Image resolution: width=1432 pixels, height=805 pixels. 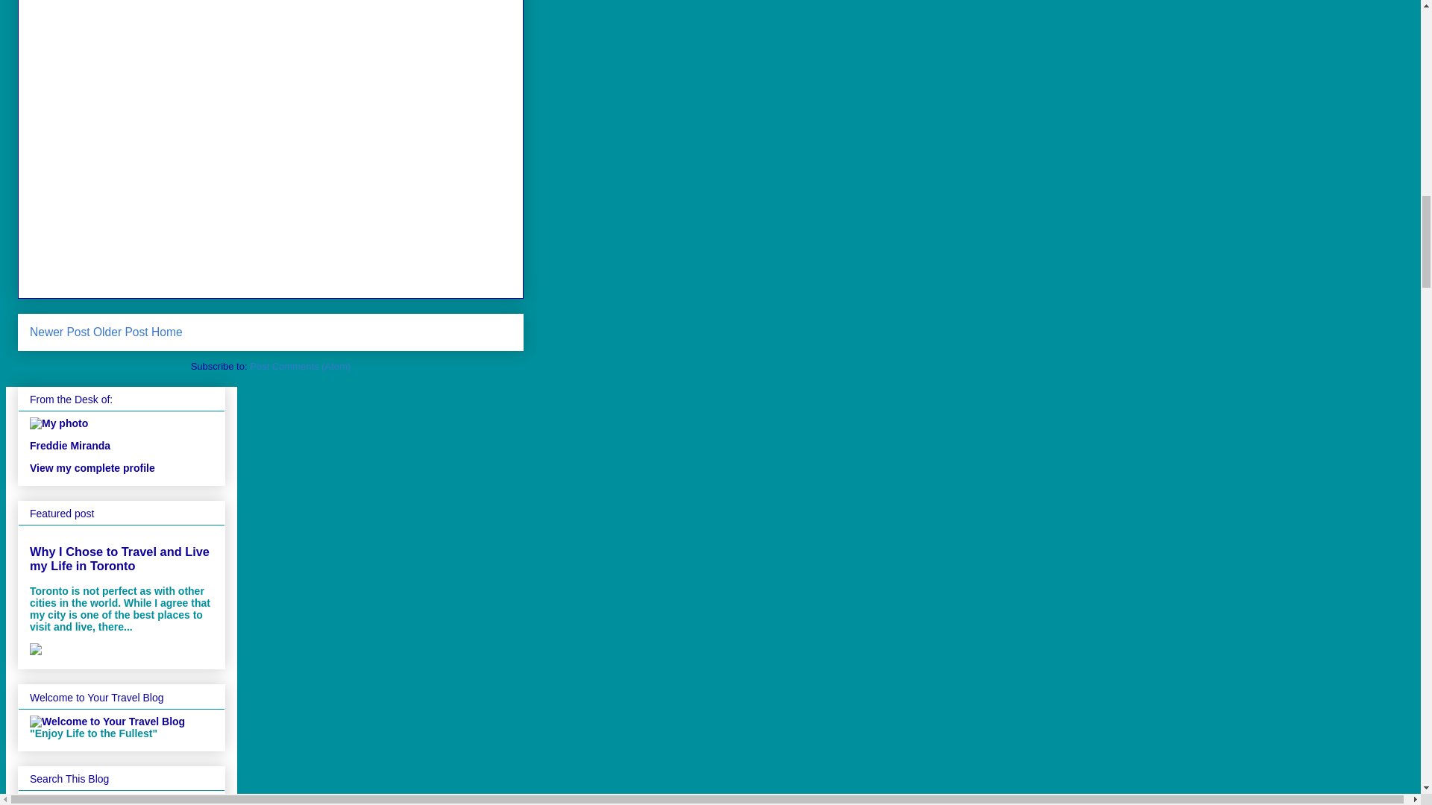 I want to click on Newer Post, so click(x=60, y=332).